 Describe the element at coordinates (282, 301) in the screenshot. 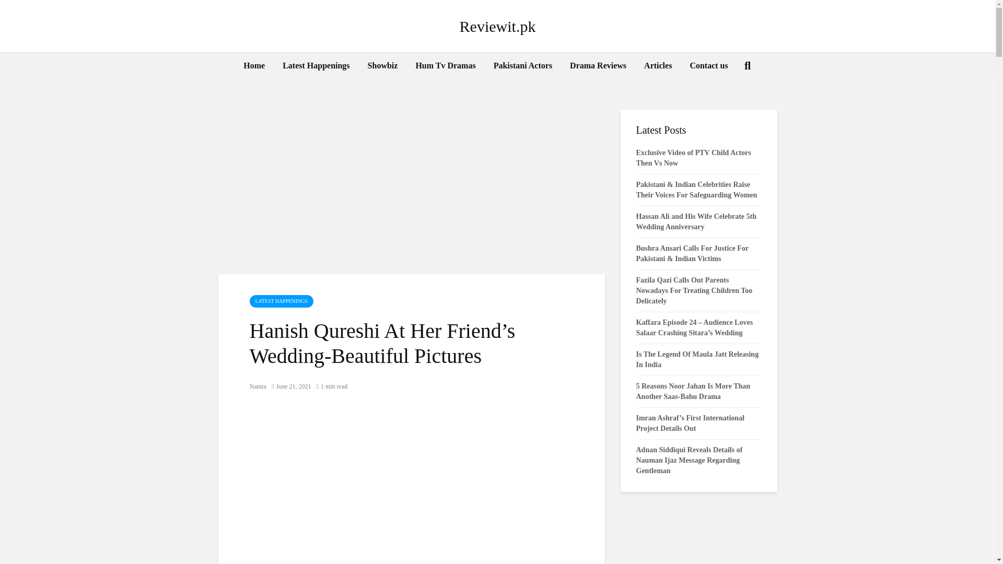

I see `LATEST HAPPENINGS` at that location.